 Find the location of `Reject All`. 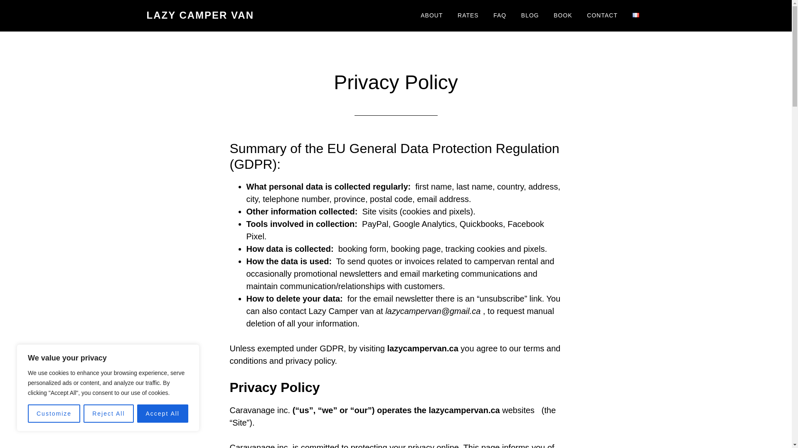

Reject All is located at coordinates (108, 414).